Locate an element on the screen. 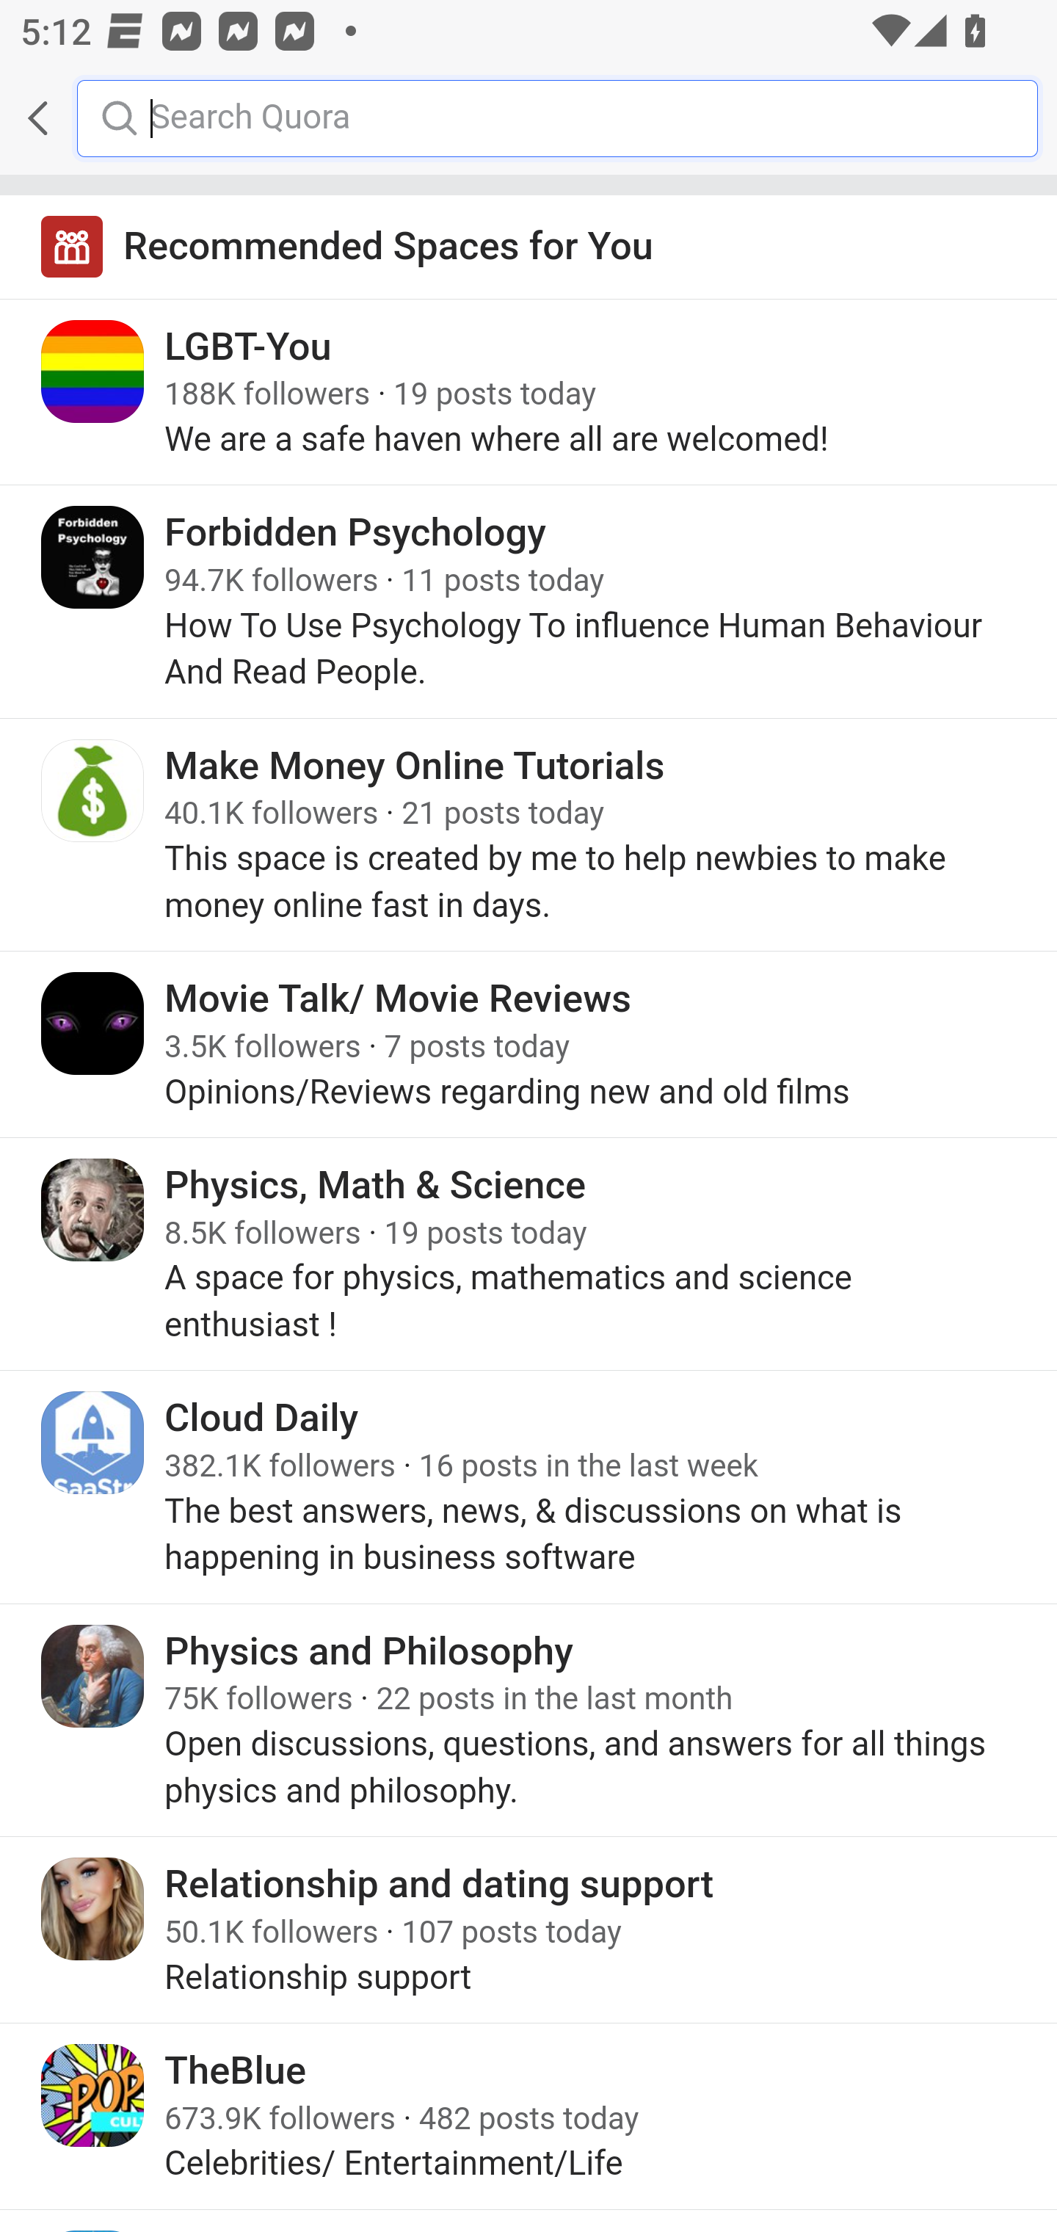 The height and width of the screenshot is (2232, 1057). Icon for Make Money Online Tutorials is located at coordinates (93, 790).